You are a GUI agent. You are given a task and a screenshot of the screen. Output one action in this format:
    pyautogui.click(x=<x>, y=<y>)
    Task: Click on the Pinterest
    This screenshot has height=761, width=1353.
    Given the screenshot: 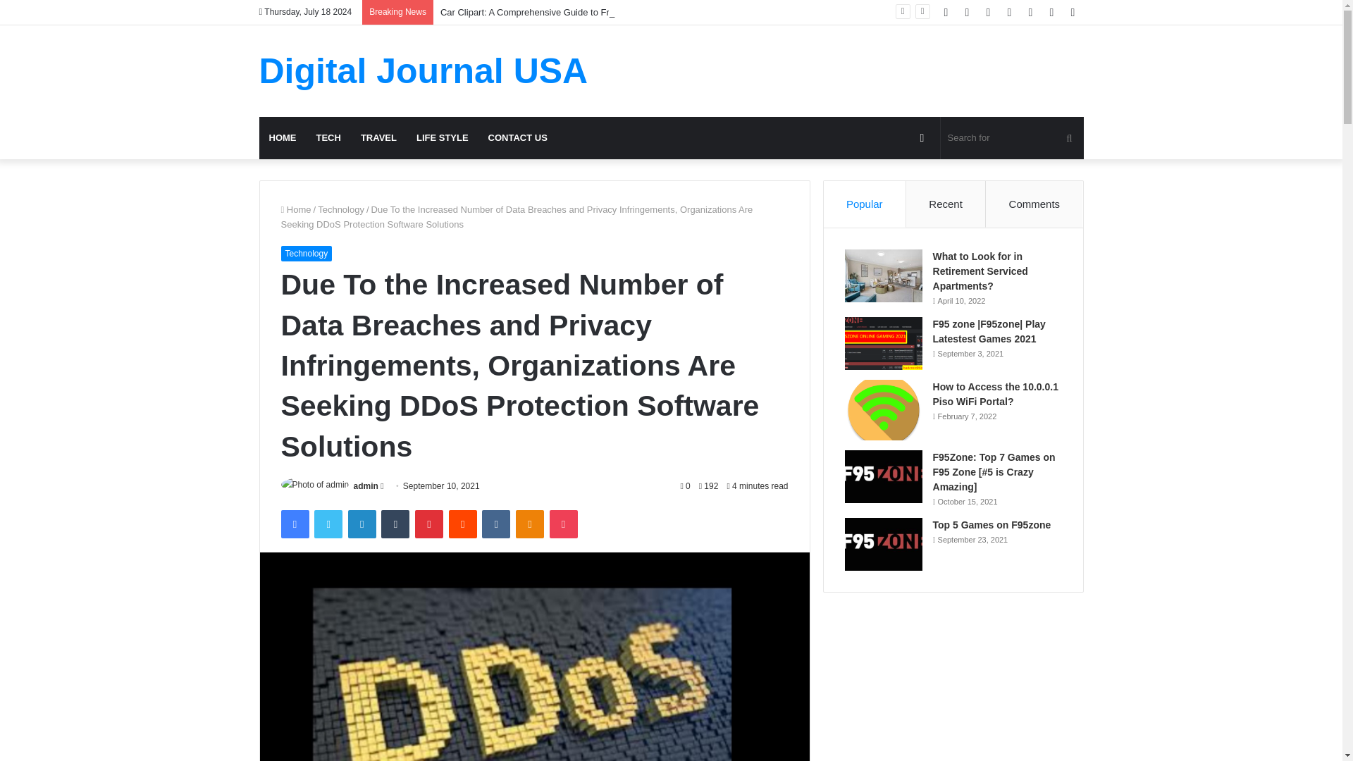 What is the action you would take?
    pyautogui.click(x=429, y=524)
    